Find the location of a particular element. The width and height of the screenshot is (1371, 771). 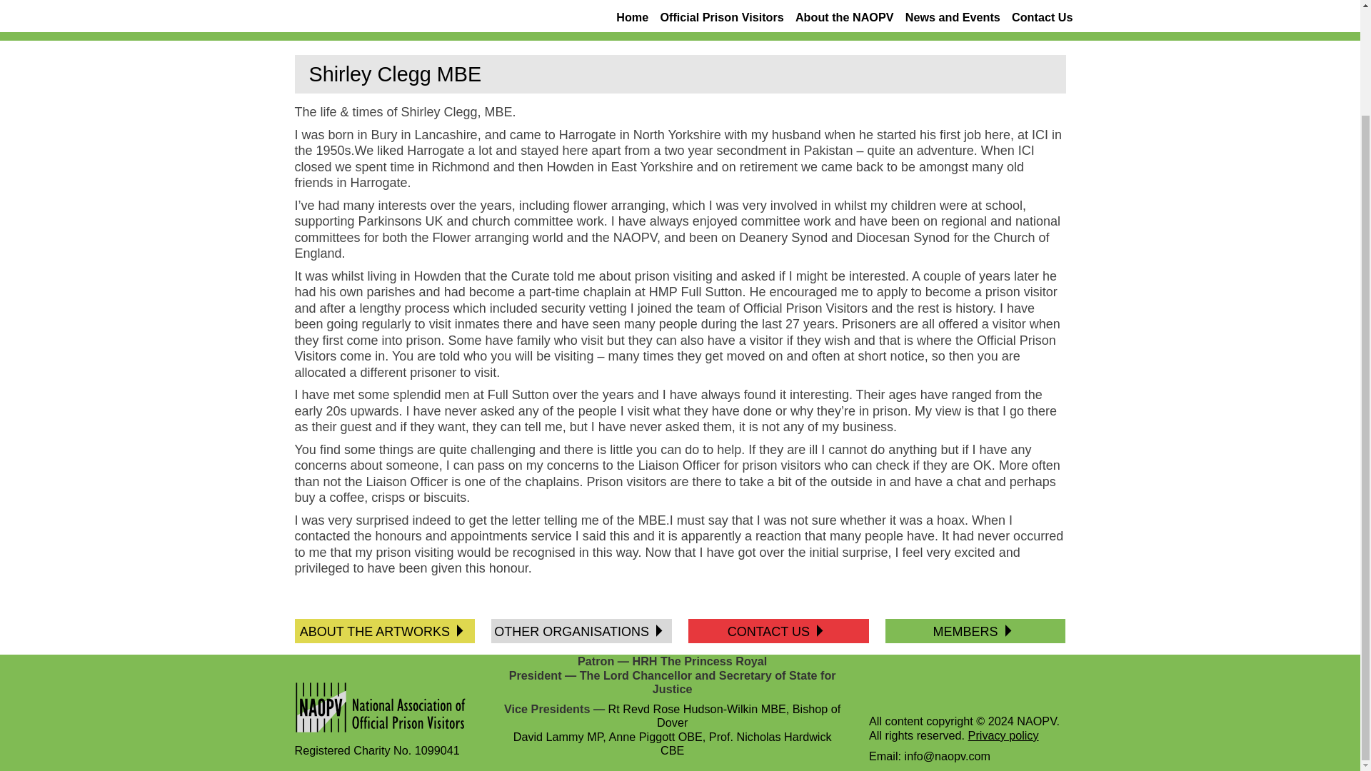

CONTACT US   is located at coordinates (773, 631).